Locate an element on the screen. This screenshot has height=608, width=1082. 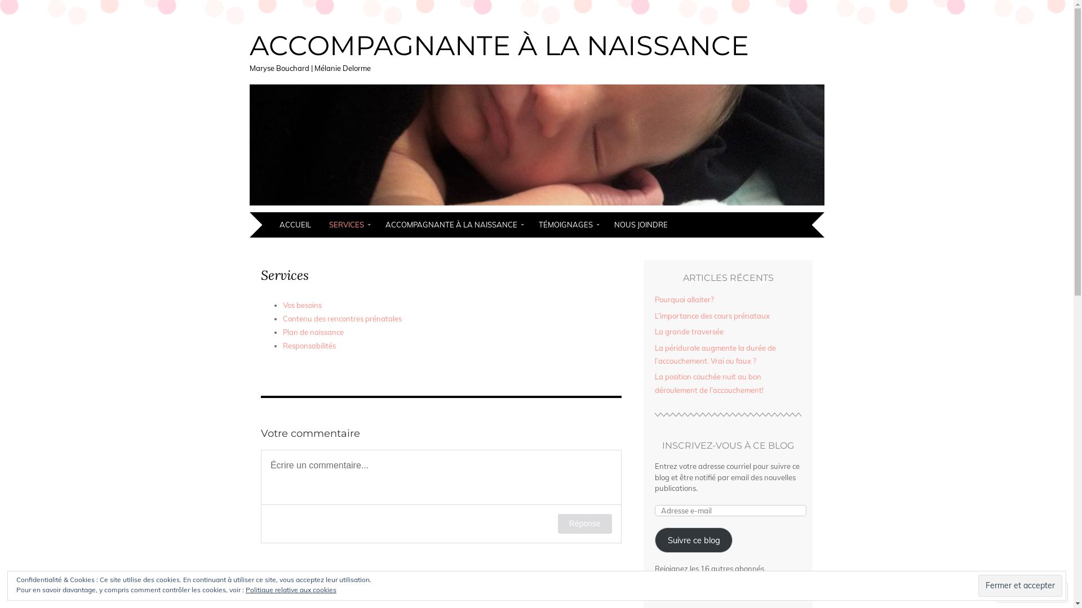
Vos besoins is located at coordinates (302, 305).